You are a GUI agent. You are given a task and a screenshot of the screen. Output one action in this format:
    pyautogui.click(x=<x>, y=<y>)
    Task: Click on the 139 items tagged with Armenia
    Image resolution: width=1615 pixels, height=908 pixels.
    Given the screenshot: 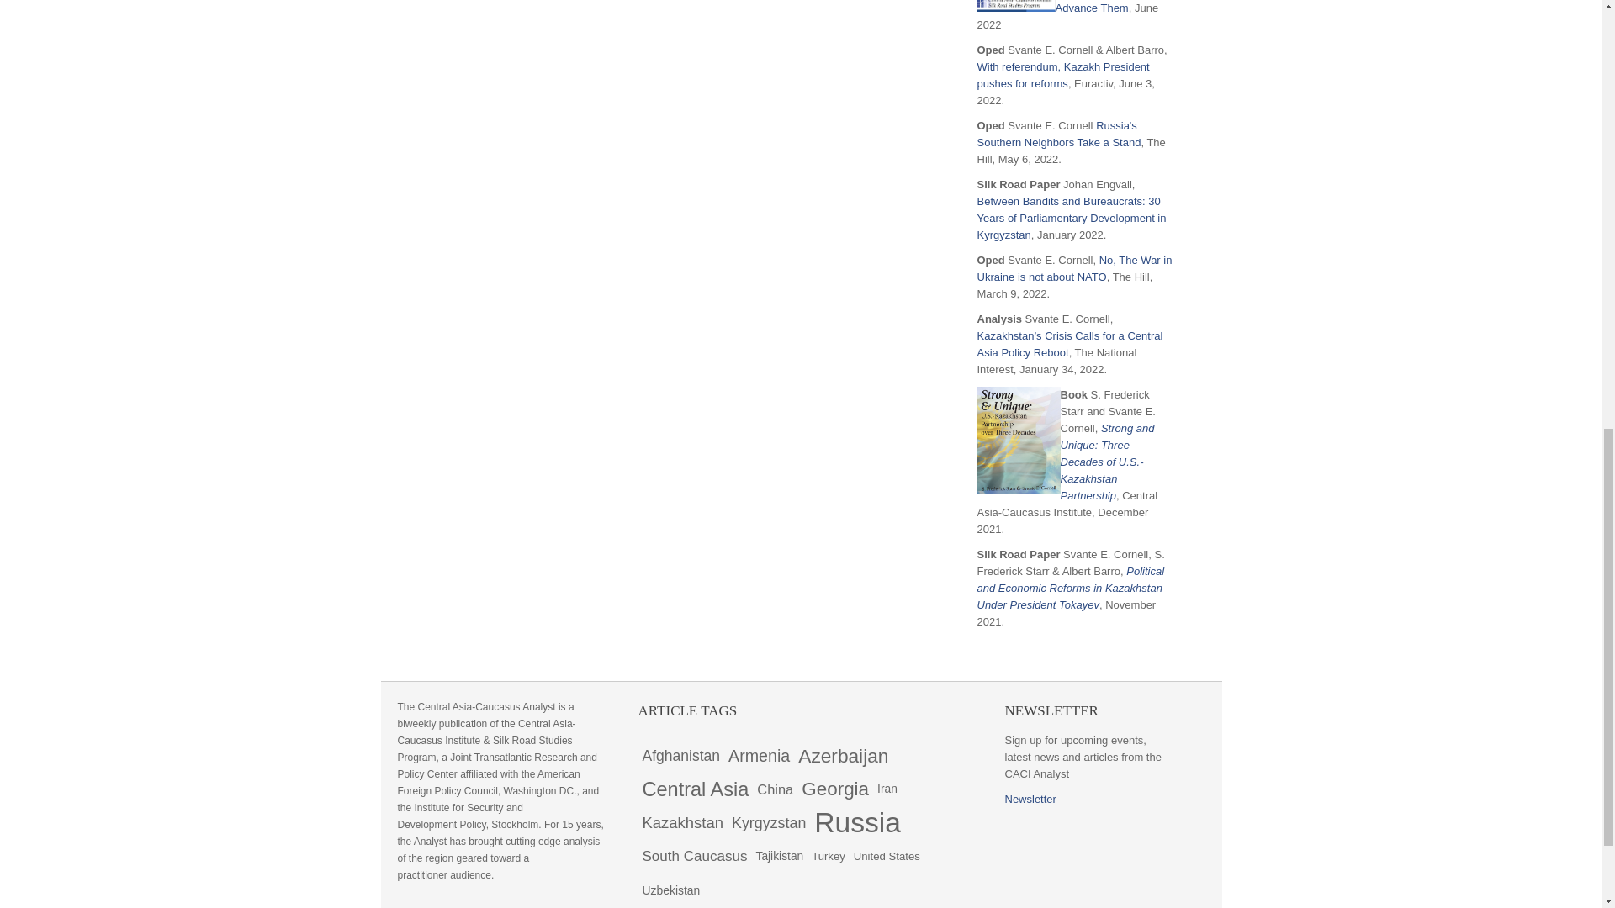 What is the action you would take?
    pyautogui.click(x=759, y=756)
    